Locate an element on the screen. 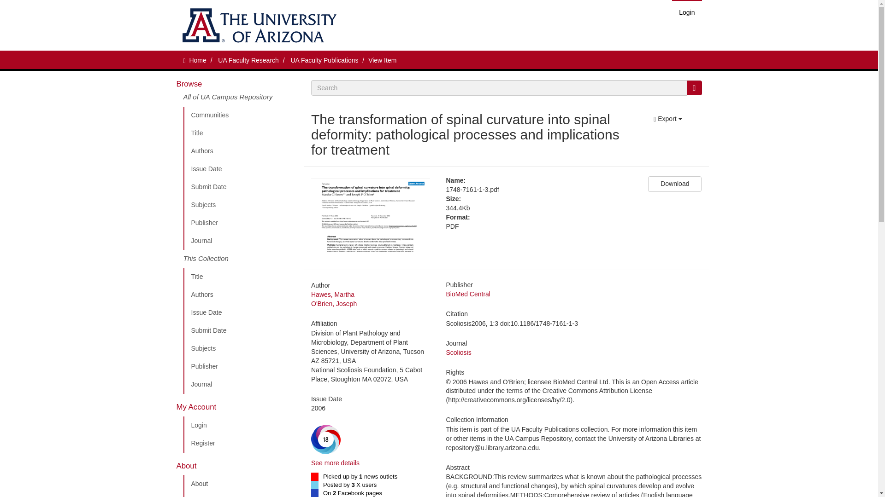 The height and width of the screenshot is (497, 885). Authors is located at coordinates (240, 151).